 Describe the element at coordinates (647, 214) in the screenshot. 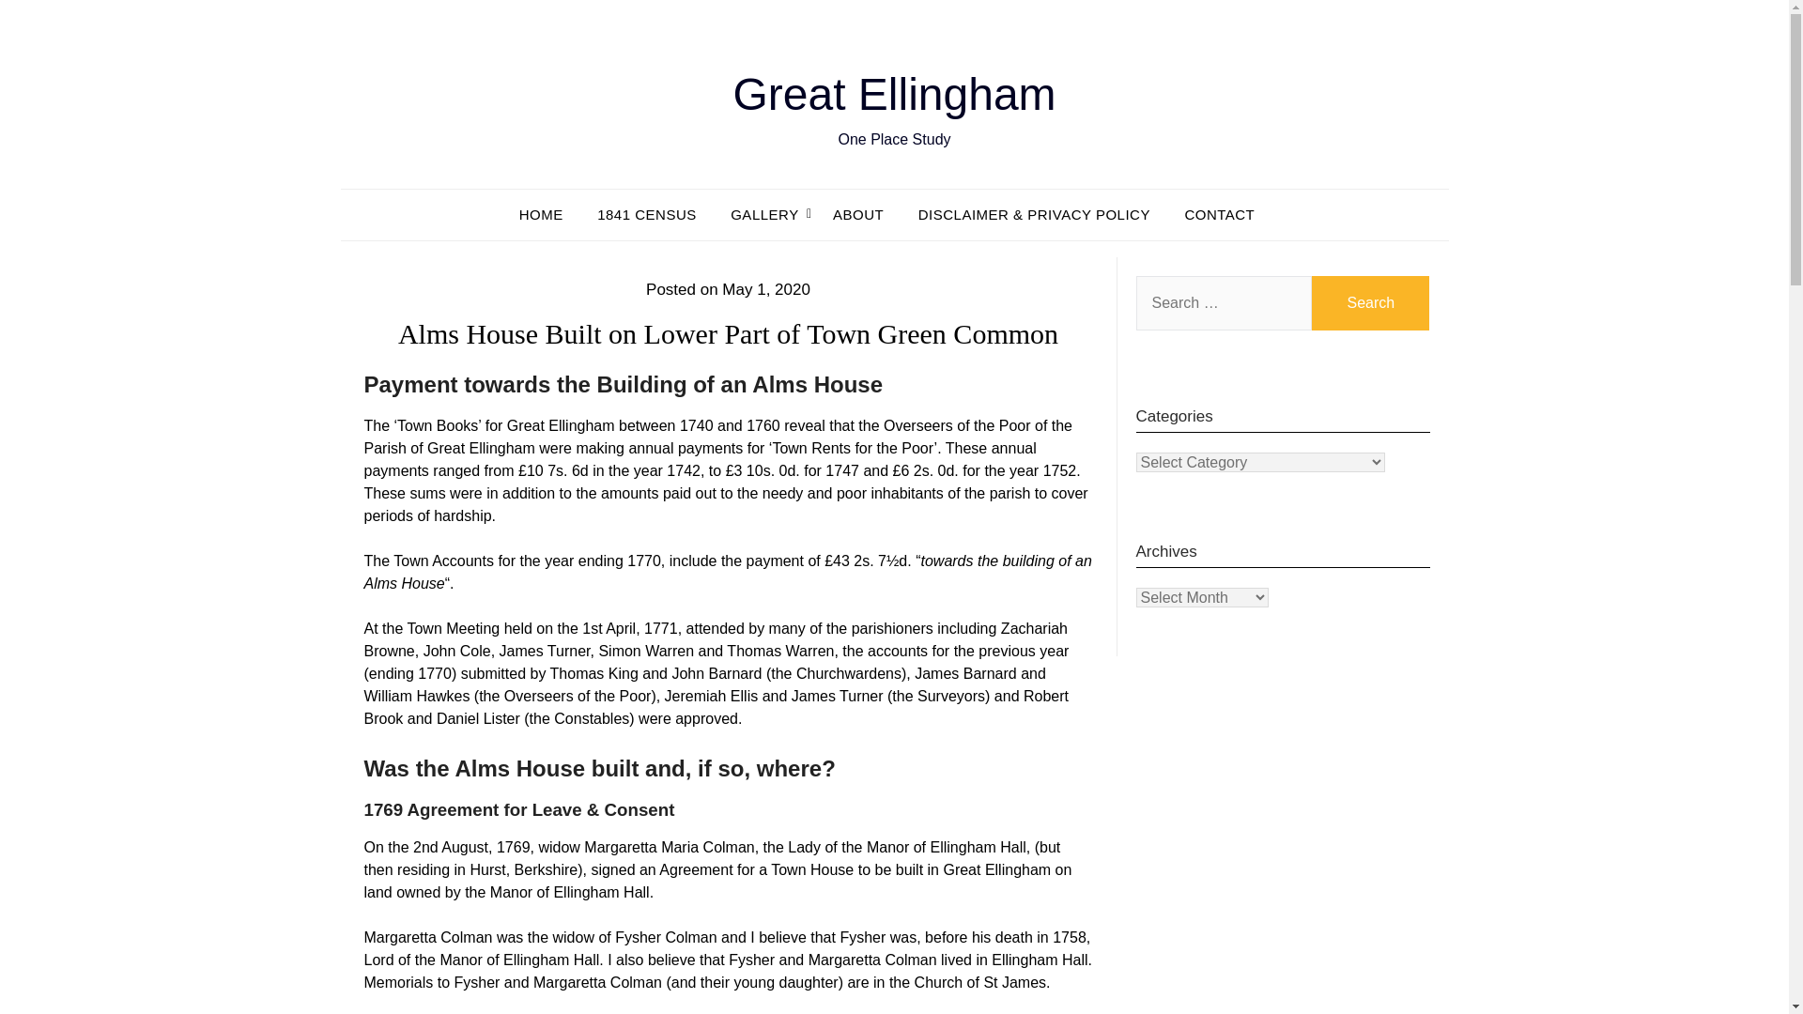

I see `1841 CENSUS` at that location.